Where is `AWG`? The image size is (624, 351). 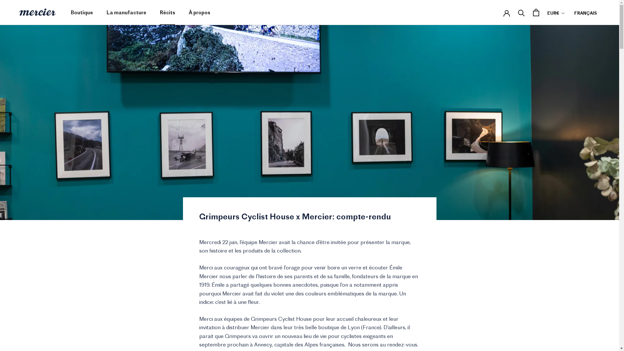
AWG is located at coordinates (567, 69).